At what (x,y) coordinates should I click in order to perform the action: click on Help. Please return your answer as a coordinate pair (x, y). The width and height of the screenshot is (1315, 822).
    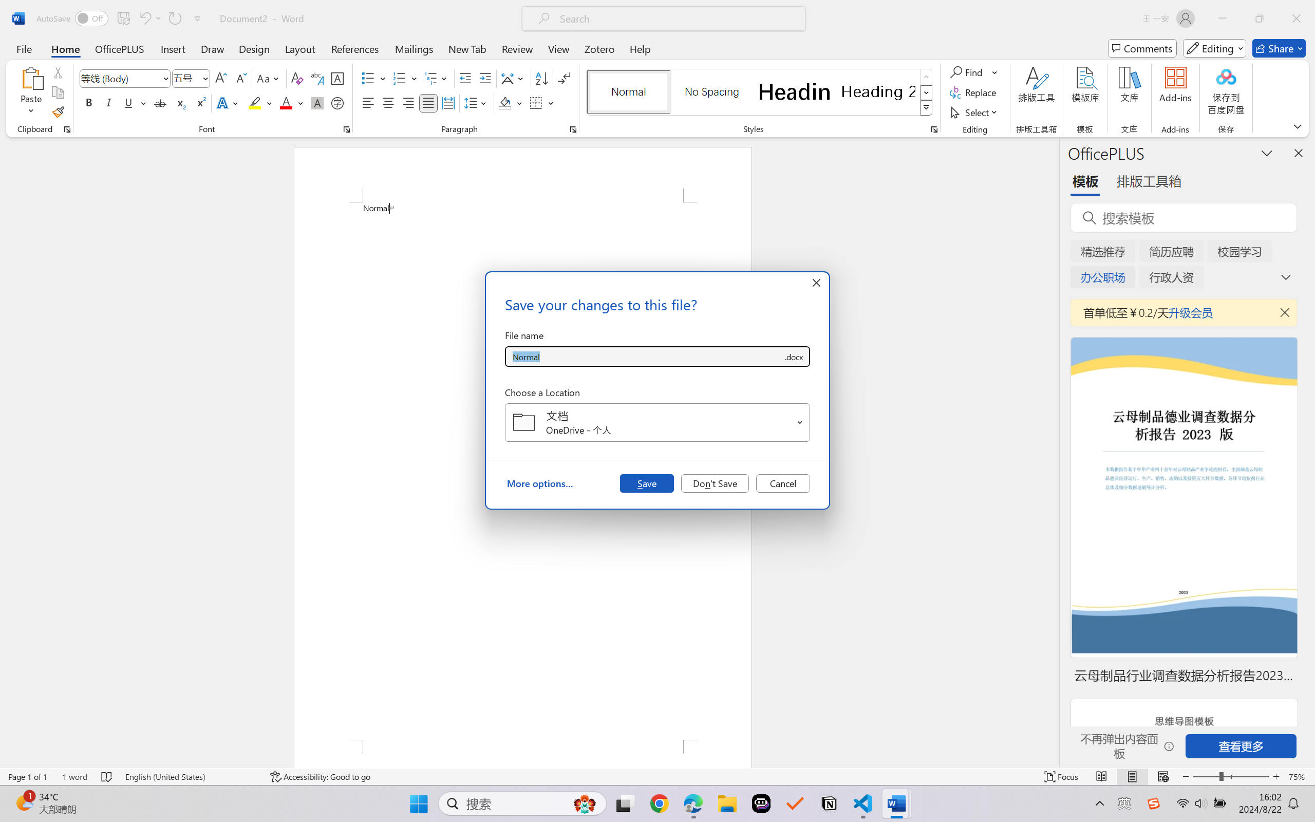
    Looking at the image, I should click on (640, 48).